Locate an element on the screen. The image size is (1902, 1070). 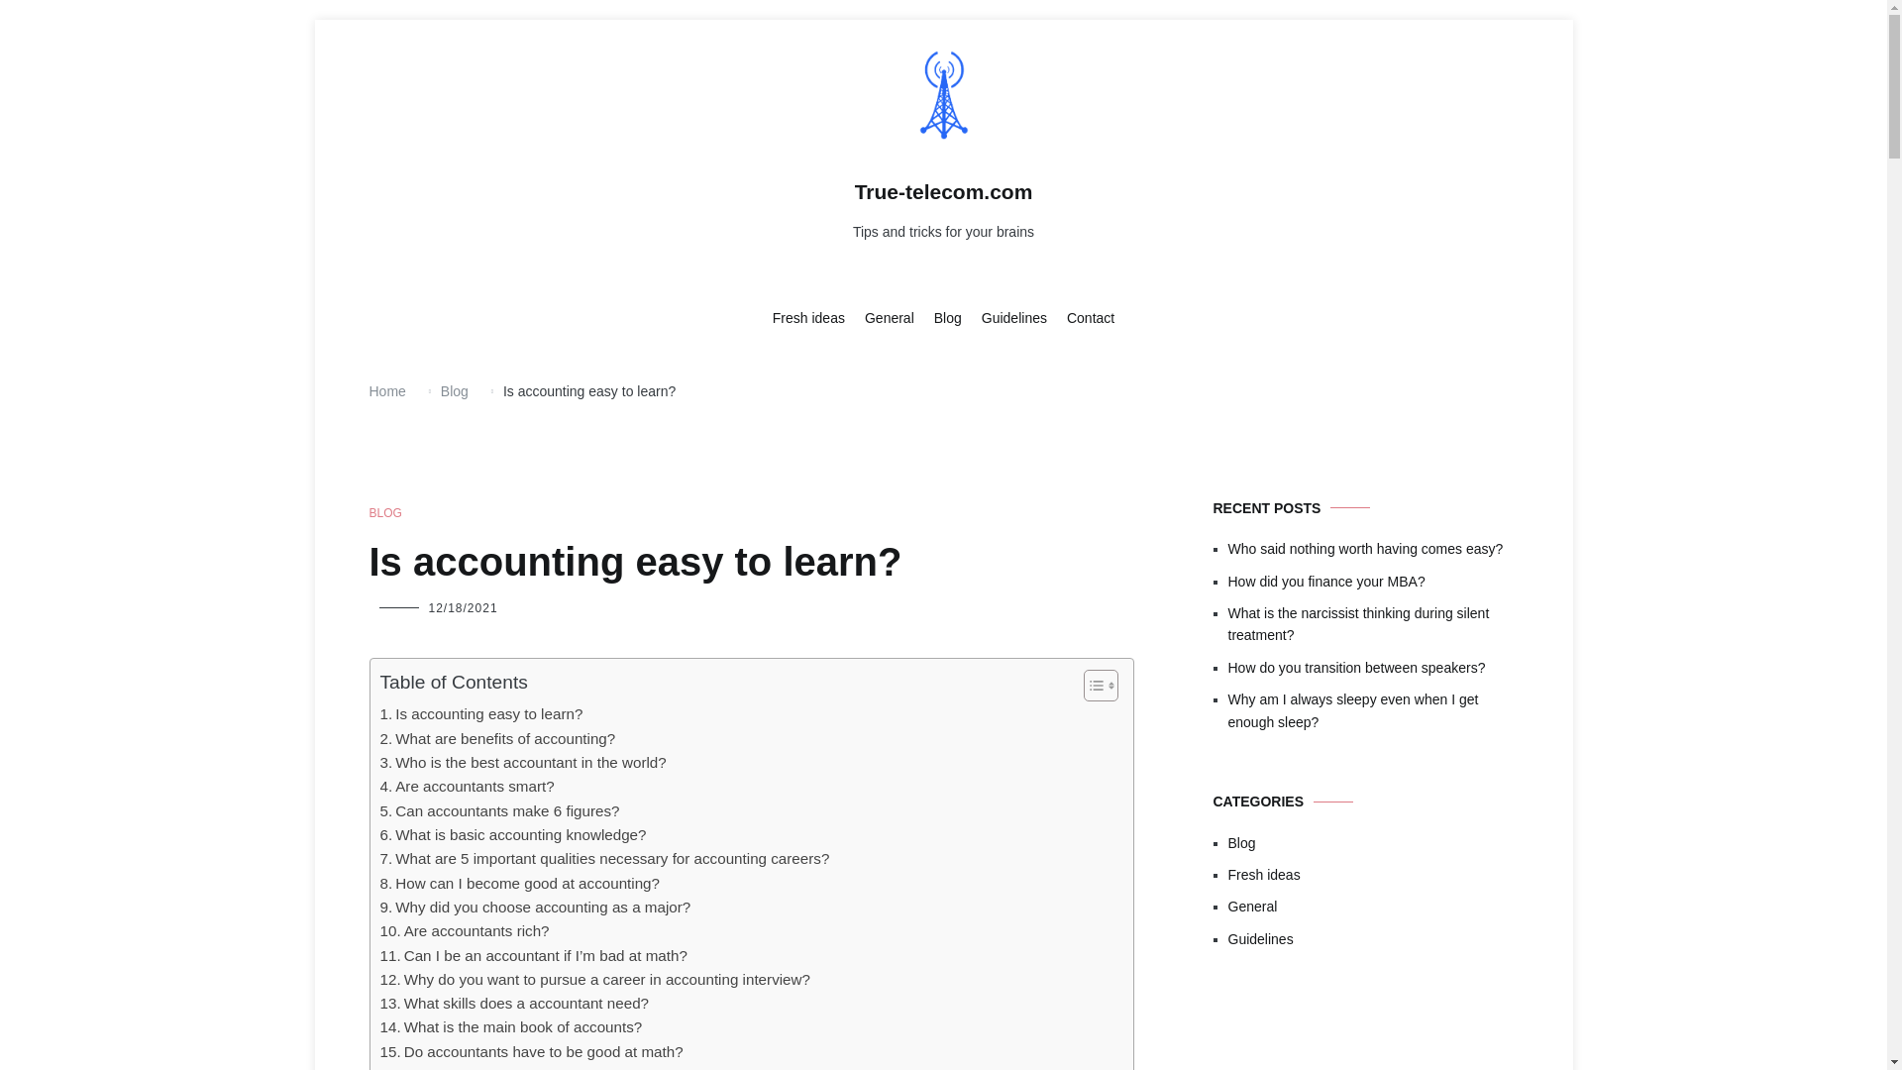
Contact is located at coordinates (1091, 319).